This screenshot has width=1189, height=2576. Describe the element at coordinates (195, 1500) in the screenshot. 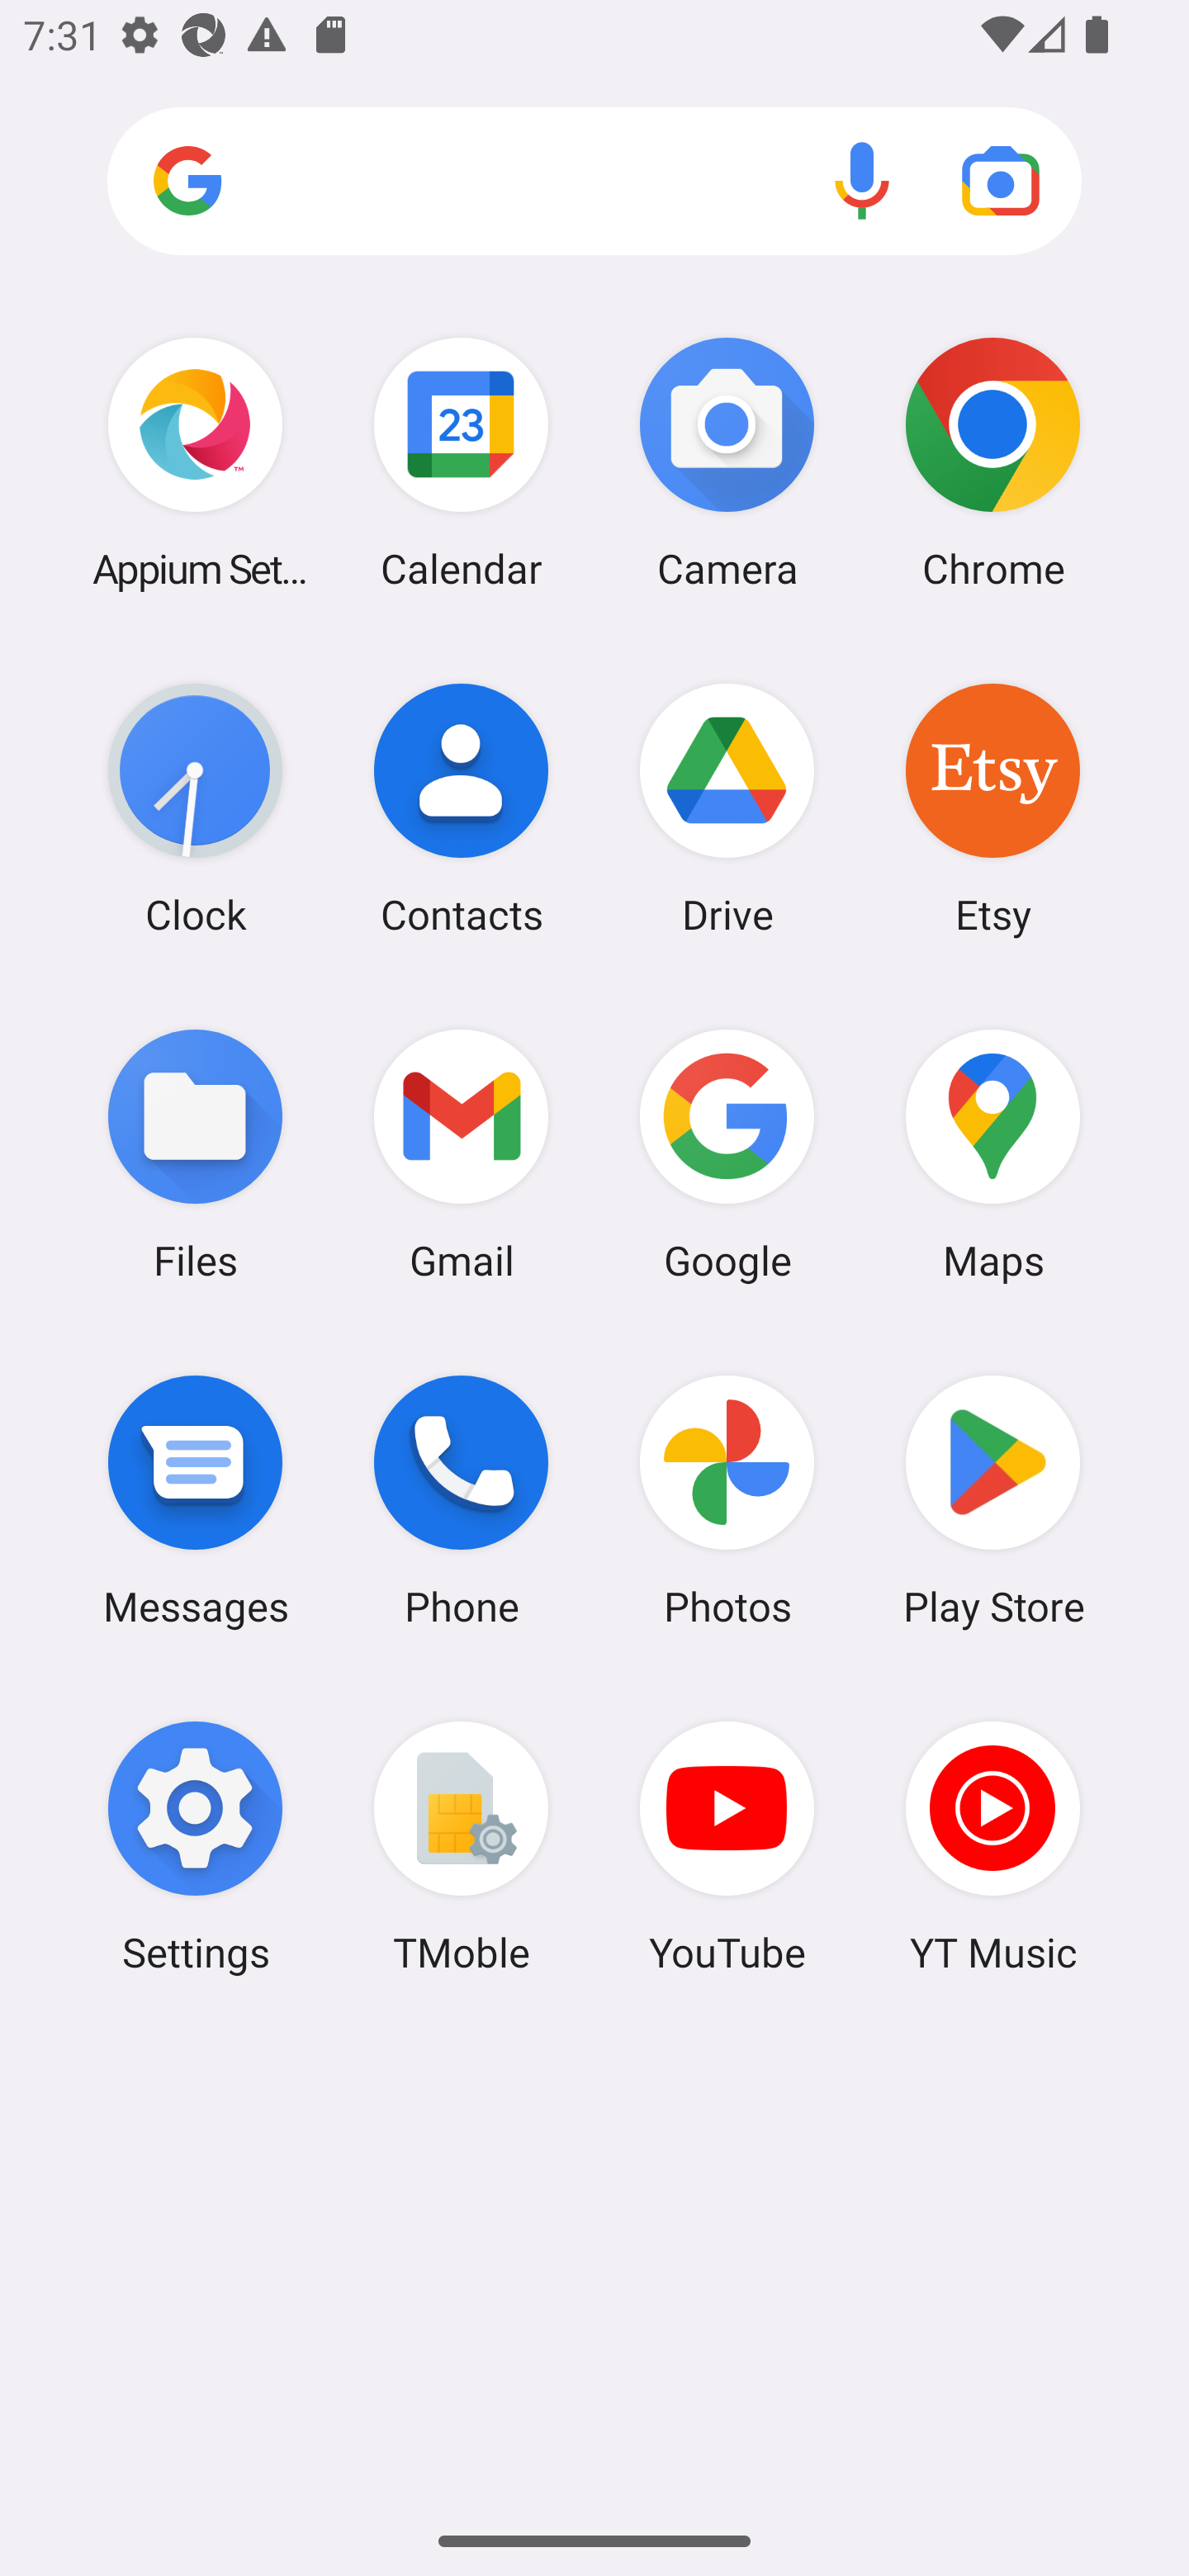

I see `Messages` at that location.